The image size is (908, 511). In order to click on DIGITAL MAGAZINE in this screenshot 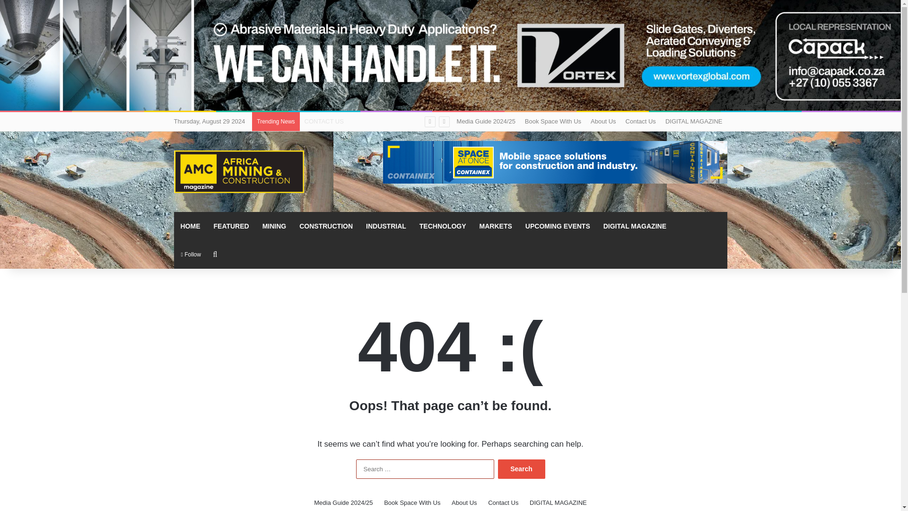, I will do `click(635, 226)`.